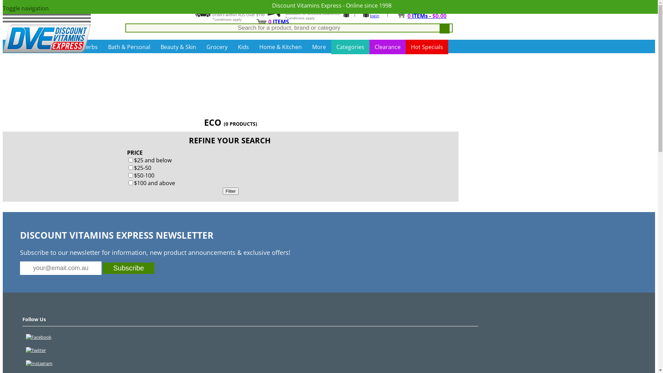 Image resolution: width=663 pixels, height=373 pixels. What do you see at coordinates (178, 47) in the screenshot?
I see `Beauty & Skin` at bounding box center [178, 47].